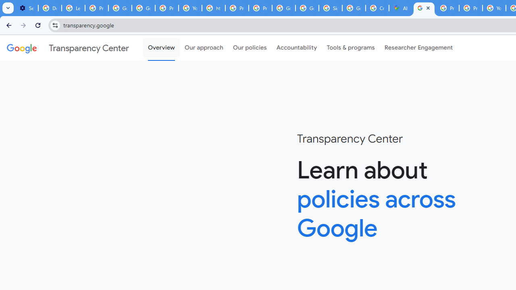  Describe the element at coordinates (50, 8) in the screenshot. I see `Delete photos & videos - Computer - Google Photos Help` at that location.